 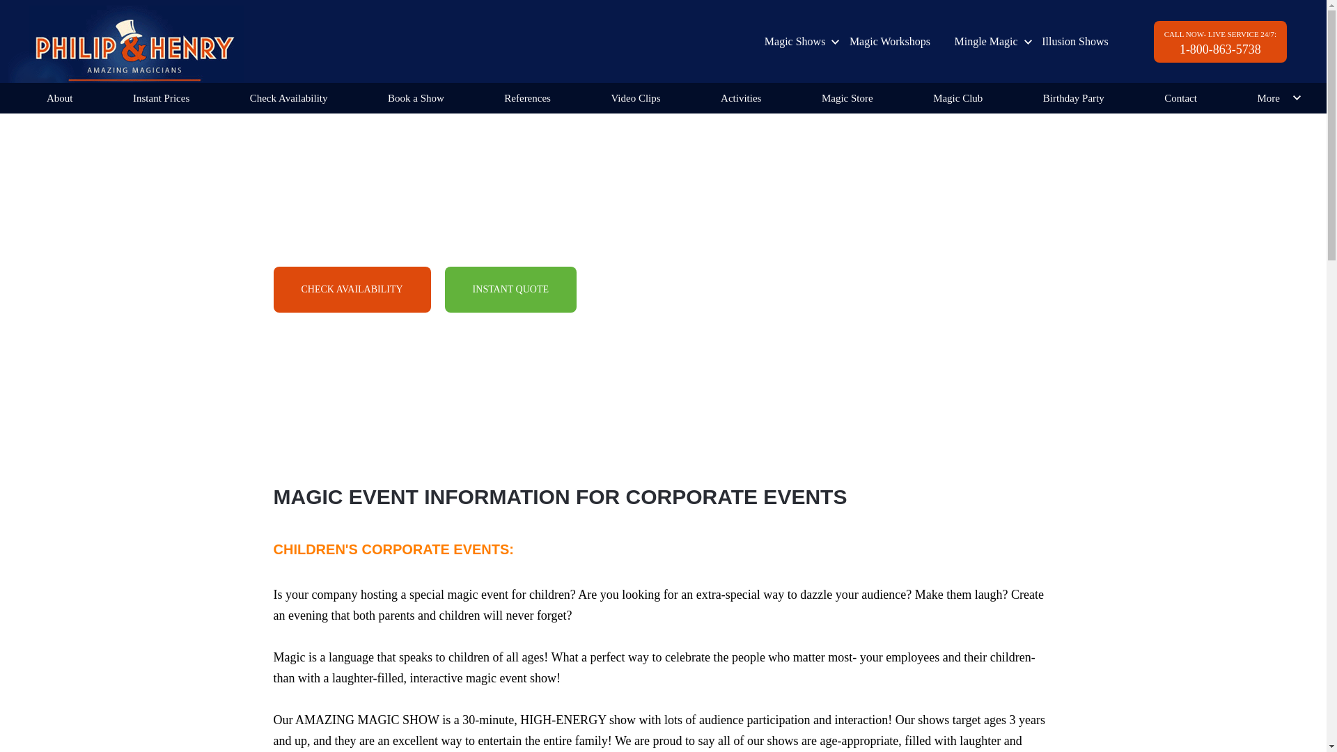 I want to click on Birthday Party, so click(x=1074, y=97).